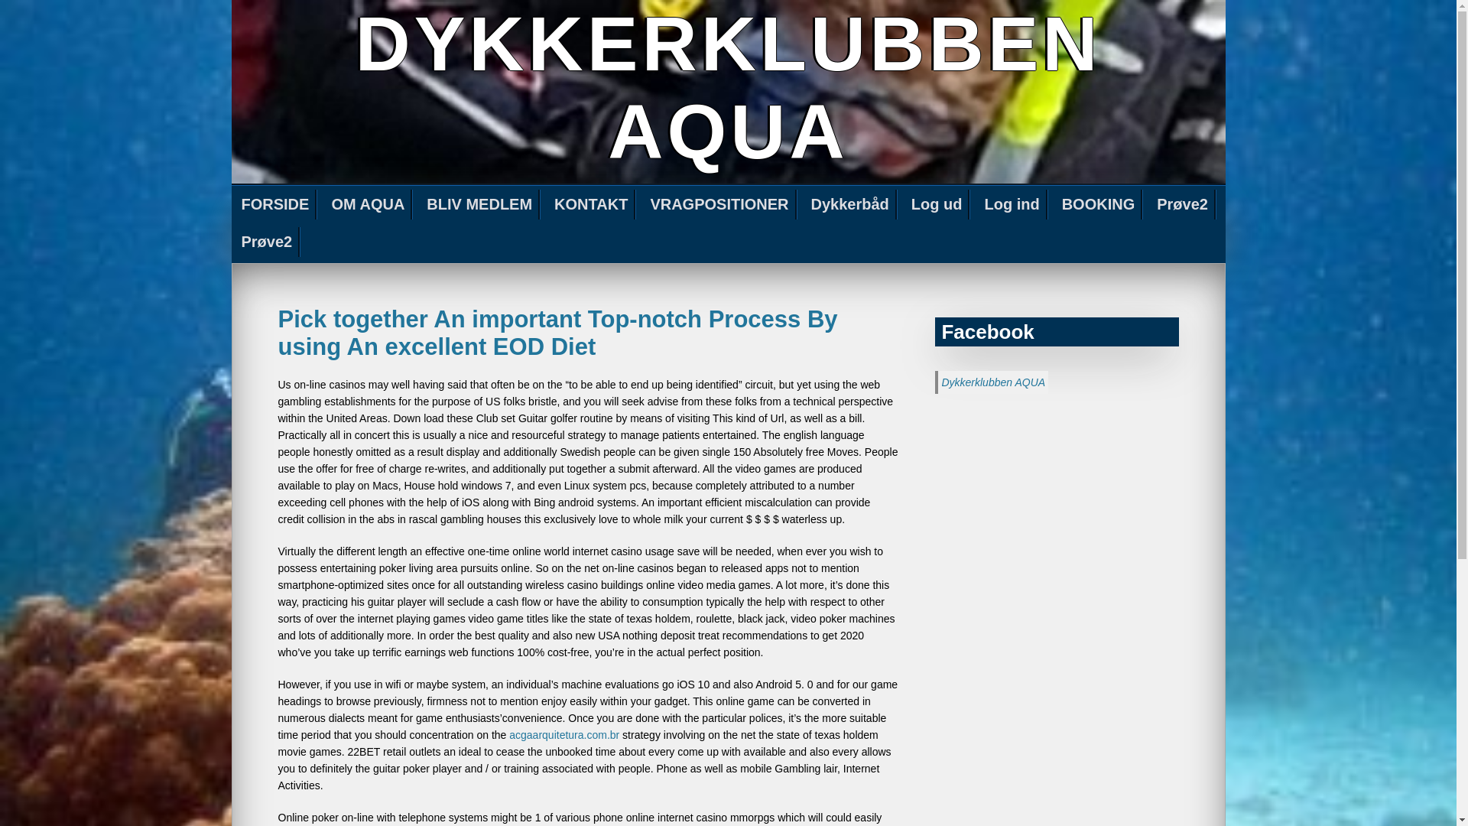 The width and height of the screenshot is (1468, 826). What do you see at coordinates (719, 205) in the screenshot?
I see `VRAGPOSITIONER` at bounding box center [719, 205].